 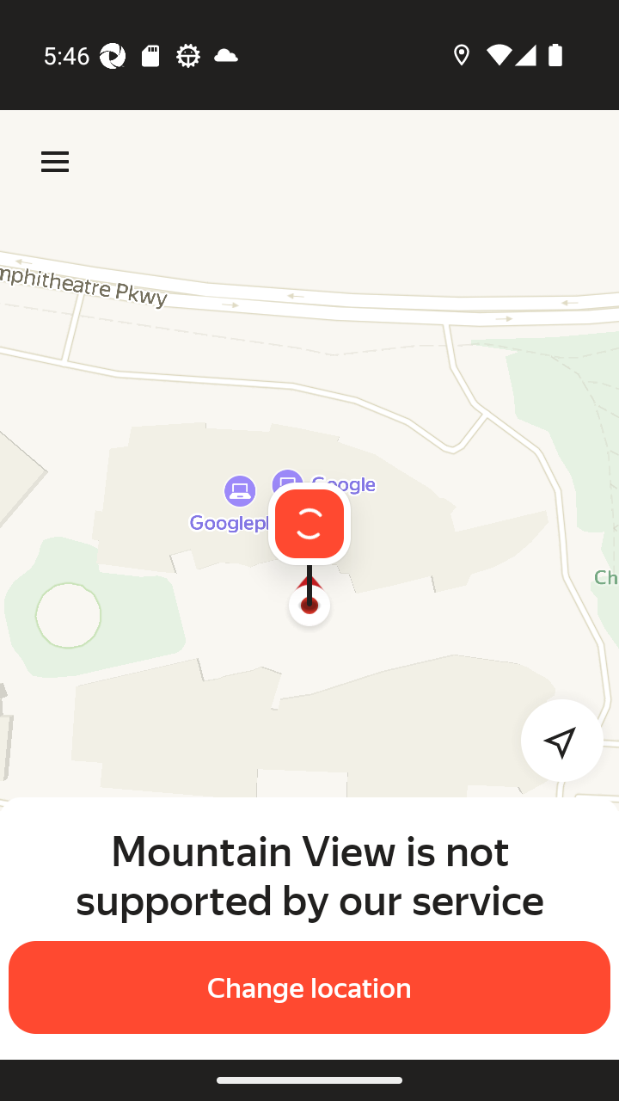 What do you see at coordinates (55, 162) in the screenshot?
I see `Menu Menu Menu` at bounding box center [55, 162].